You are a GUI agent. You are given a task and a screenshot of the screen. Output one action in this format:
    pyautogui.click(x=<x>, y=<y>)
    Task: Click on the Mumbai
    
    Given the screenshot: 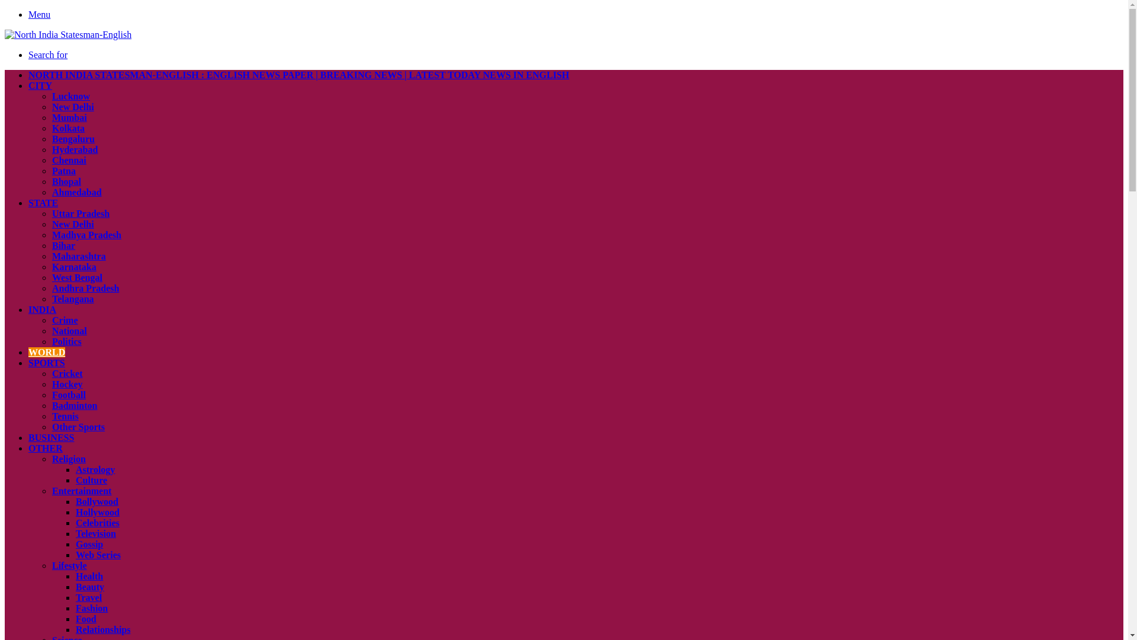 What is the action you would take?
    pyautogui.click(x=70, y=117)
    